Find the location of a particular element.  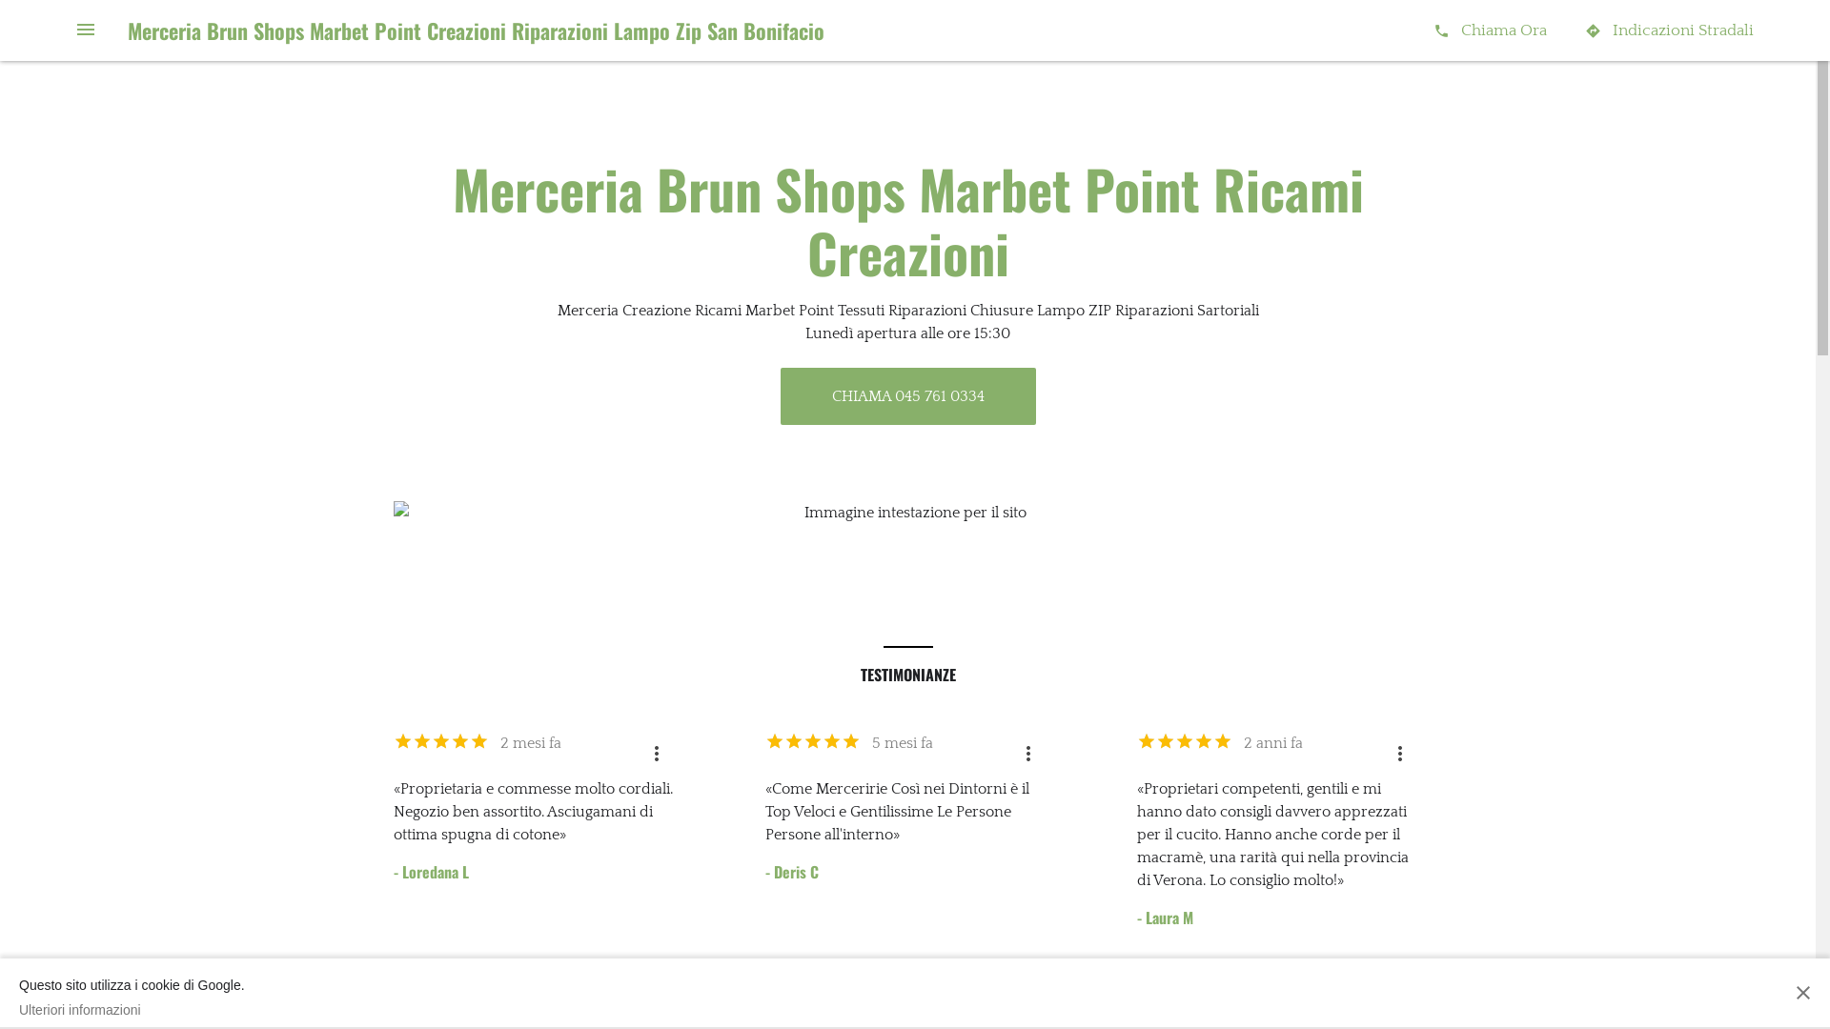

CHIAMA 045 761 0334 is located at coordinates (907, 396).